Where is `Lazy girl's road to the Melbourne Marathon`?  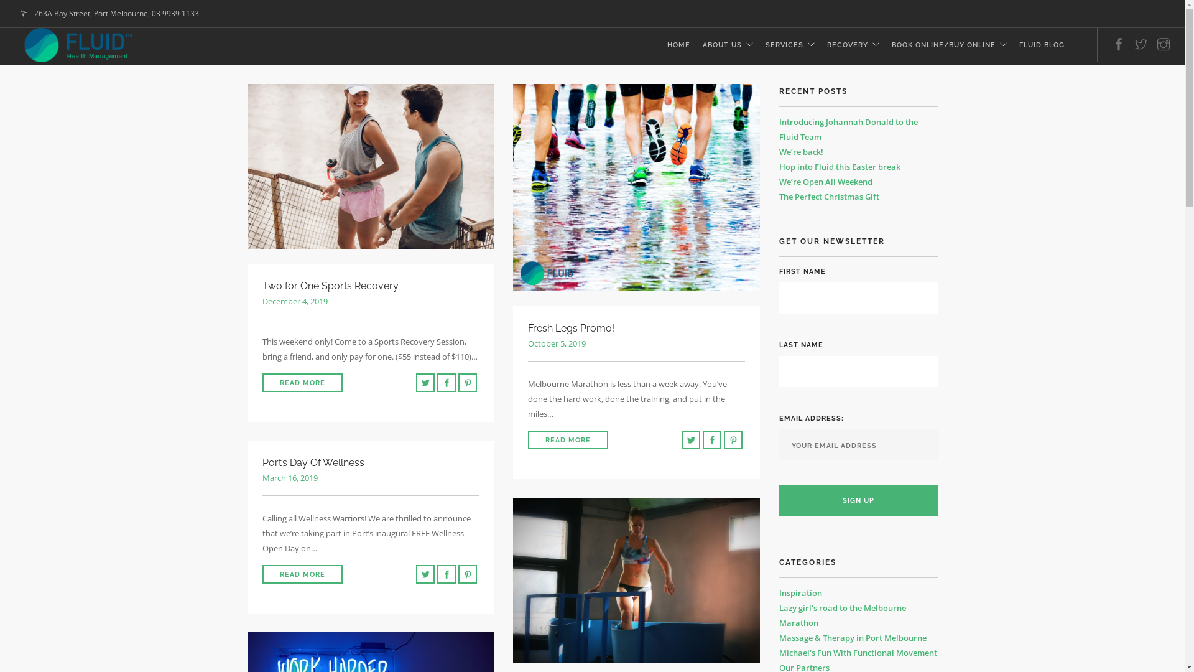 Lazy girl's road to the Melbourne Marathon is located at coordinates (842, 615).